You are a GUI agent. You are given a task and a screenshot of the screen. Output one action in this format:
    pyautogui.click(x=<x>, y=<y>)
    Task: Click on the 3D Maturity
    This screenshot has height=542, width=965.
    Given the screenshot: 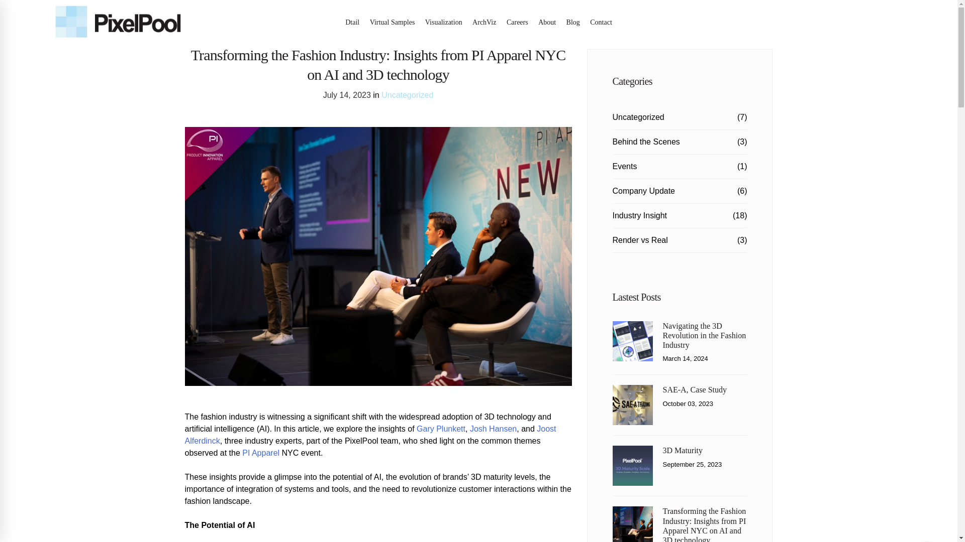 What is the action you would take?
    pyautogui.click(x=682, y=450)
    